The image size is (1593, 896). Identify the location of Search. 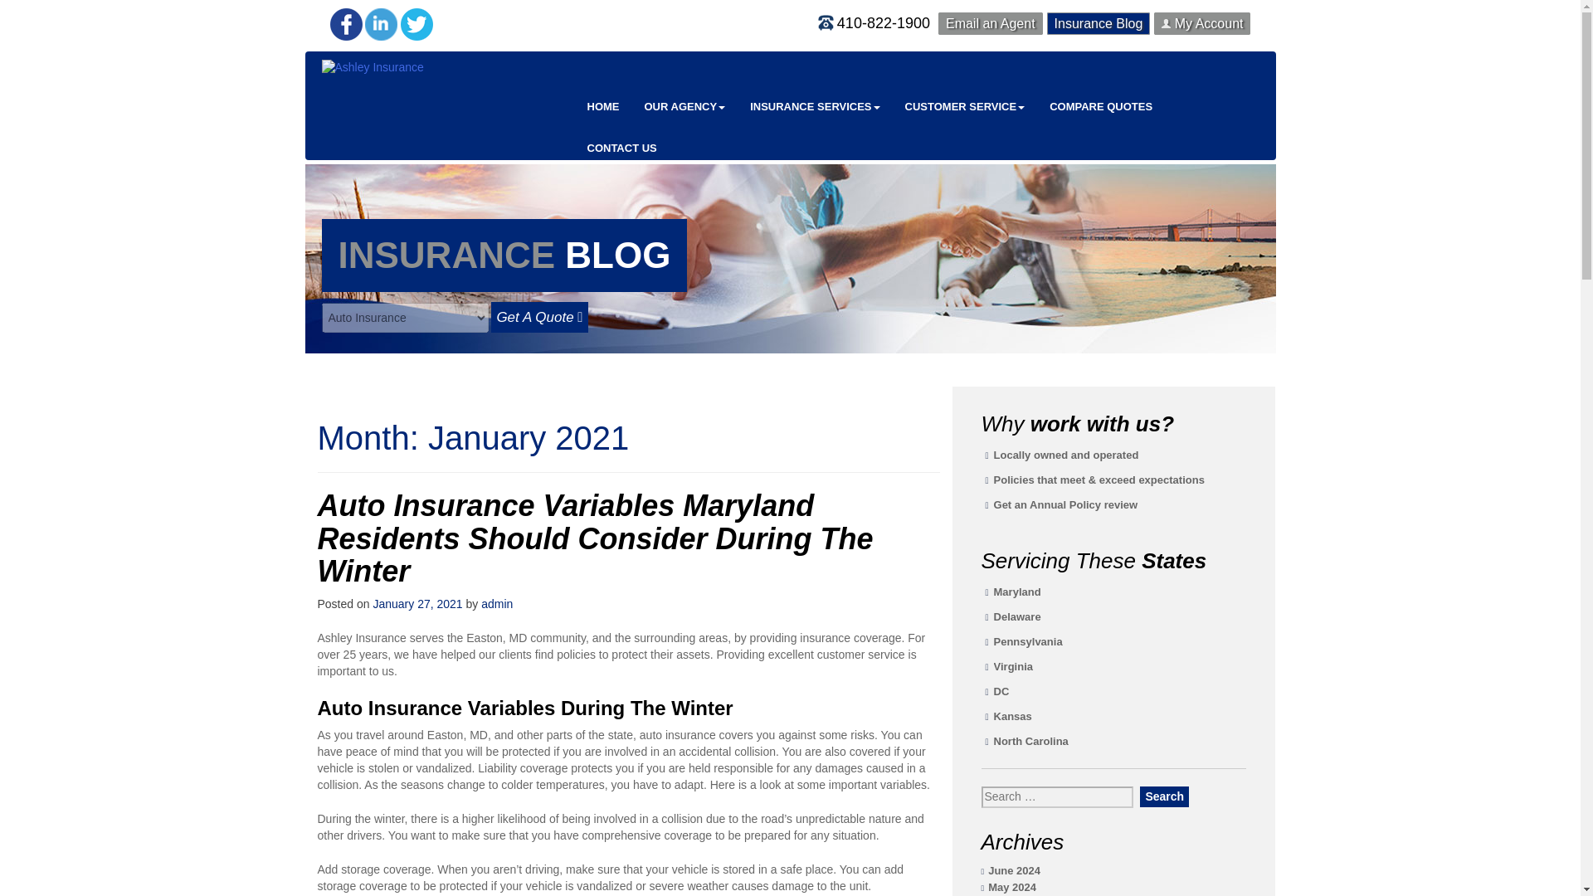
(1164, 796).